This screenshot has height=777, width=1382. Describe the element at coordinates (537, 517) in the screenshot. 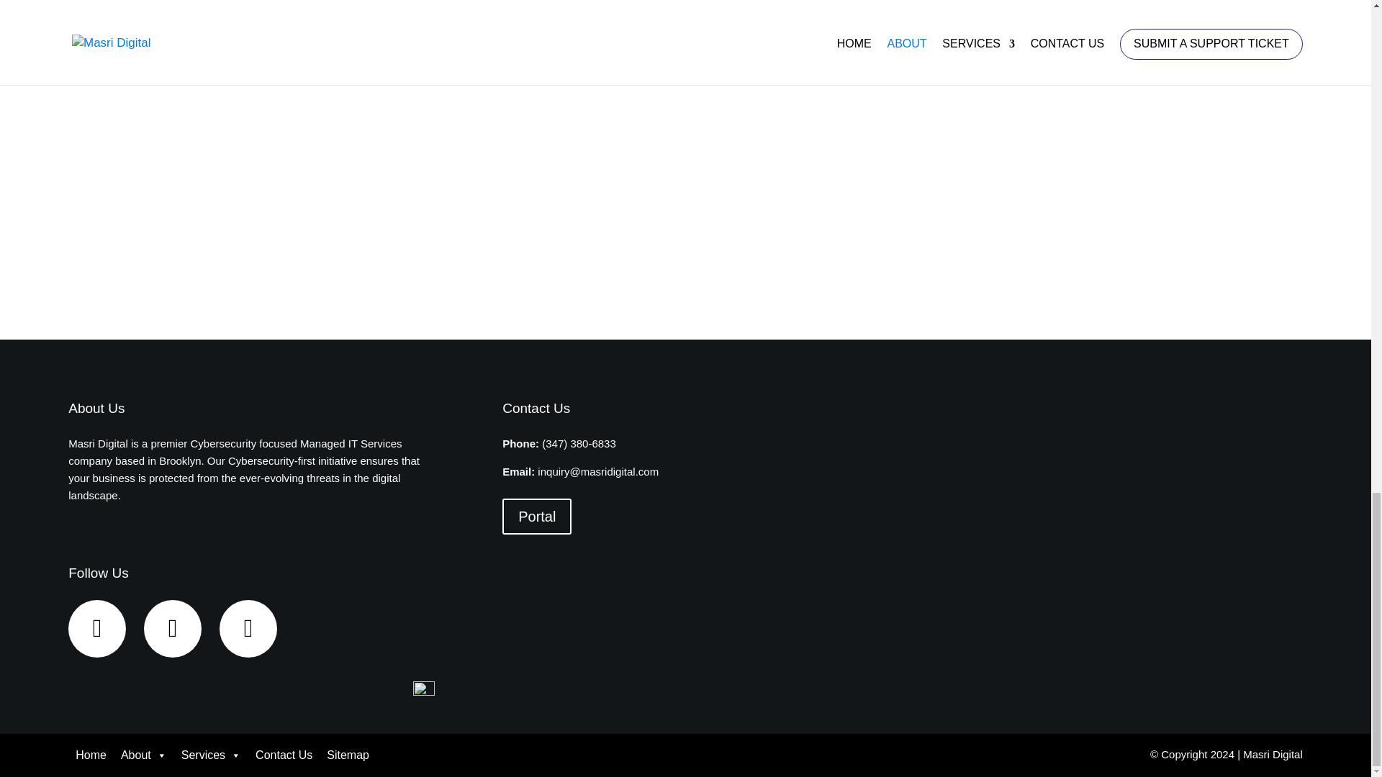

I see `Portal` at that location.